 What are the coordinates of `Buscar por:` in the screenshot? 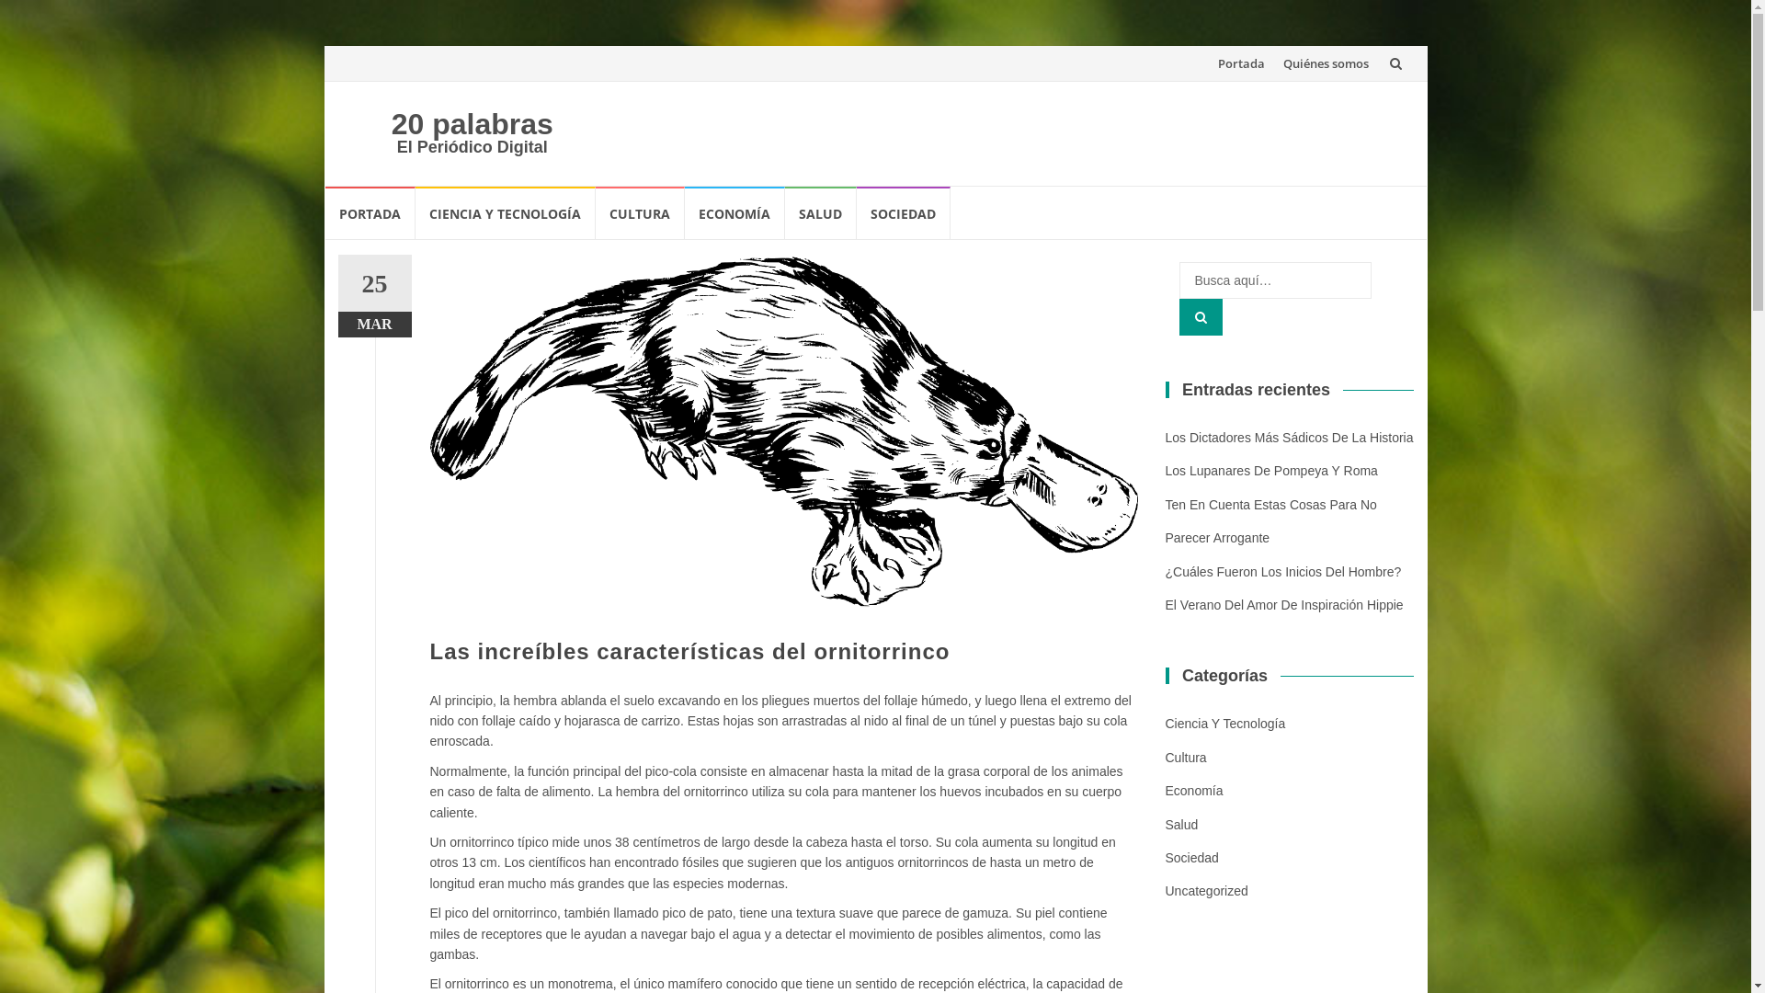 It's located at (1274, 280).